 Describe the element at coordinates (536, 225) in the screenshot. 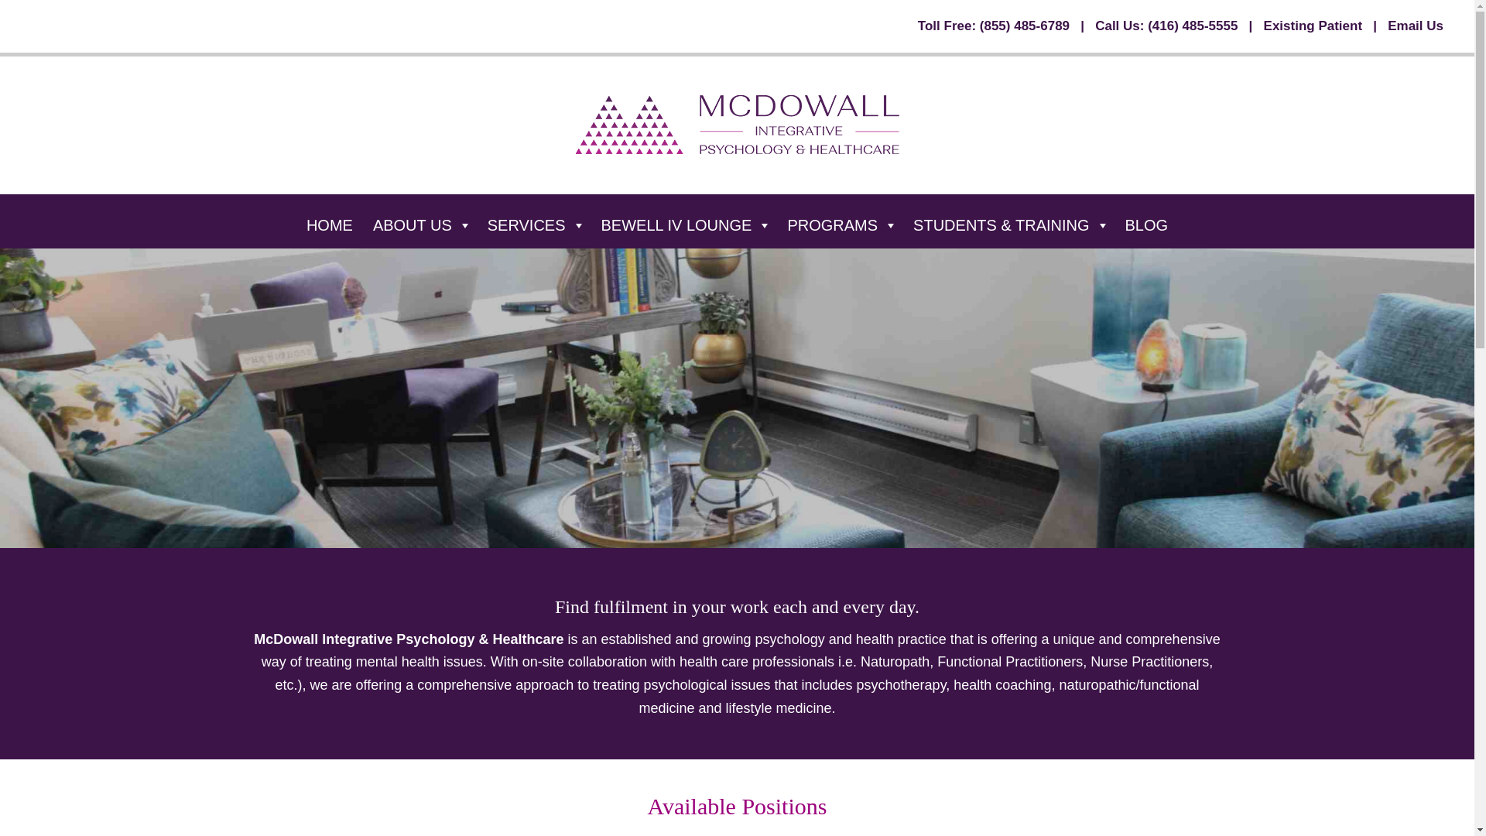

I see `SERVICES` at that location.